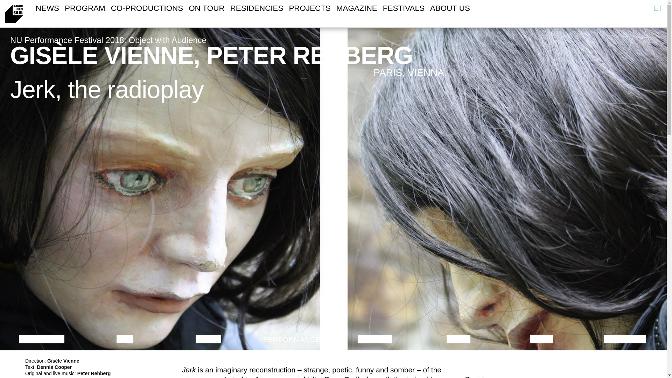 The height and width of the screenshot is (378, 672). Describe the element at coordinates (625, 339) in the screenshot. I see `EXHIBITION` at that location.